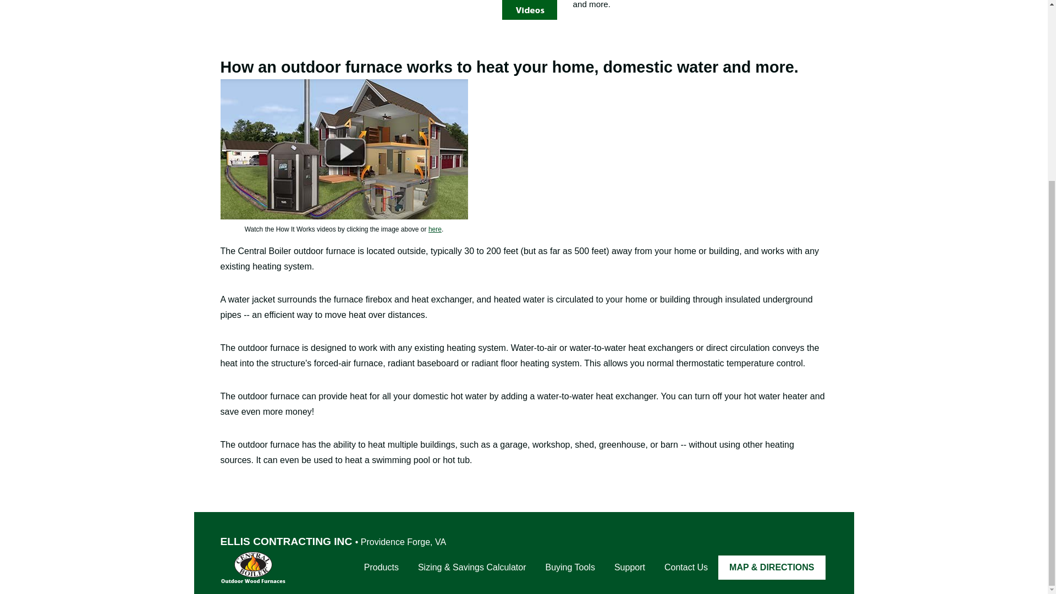 This screenshot has height=594, width=1056. I want to click on Buying Tools, so click(570, 568).